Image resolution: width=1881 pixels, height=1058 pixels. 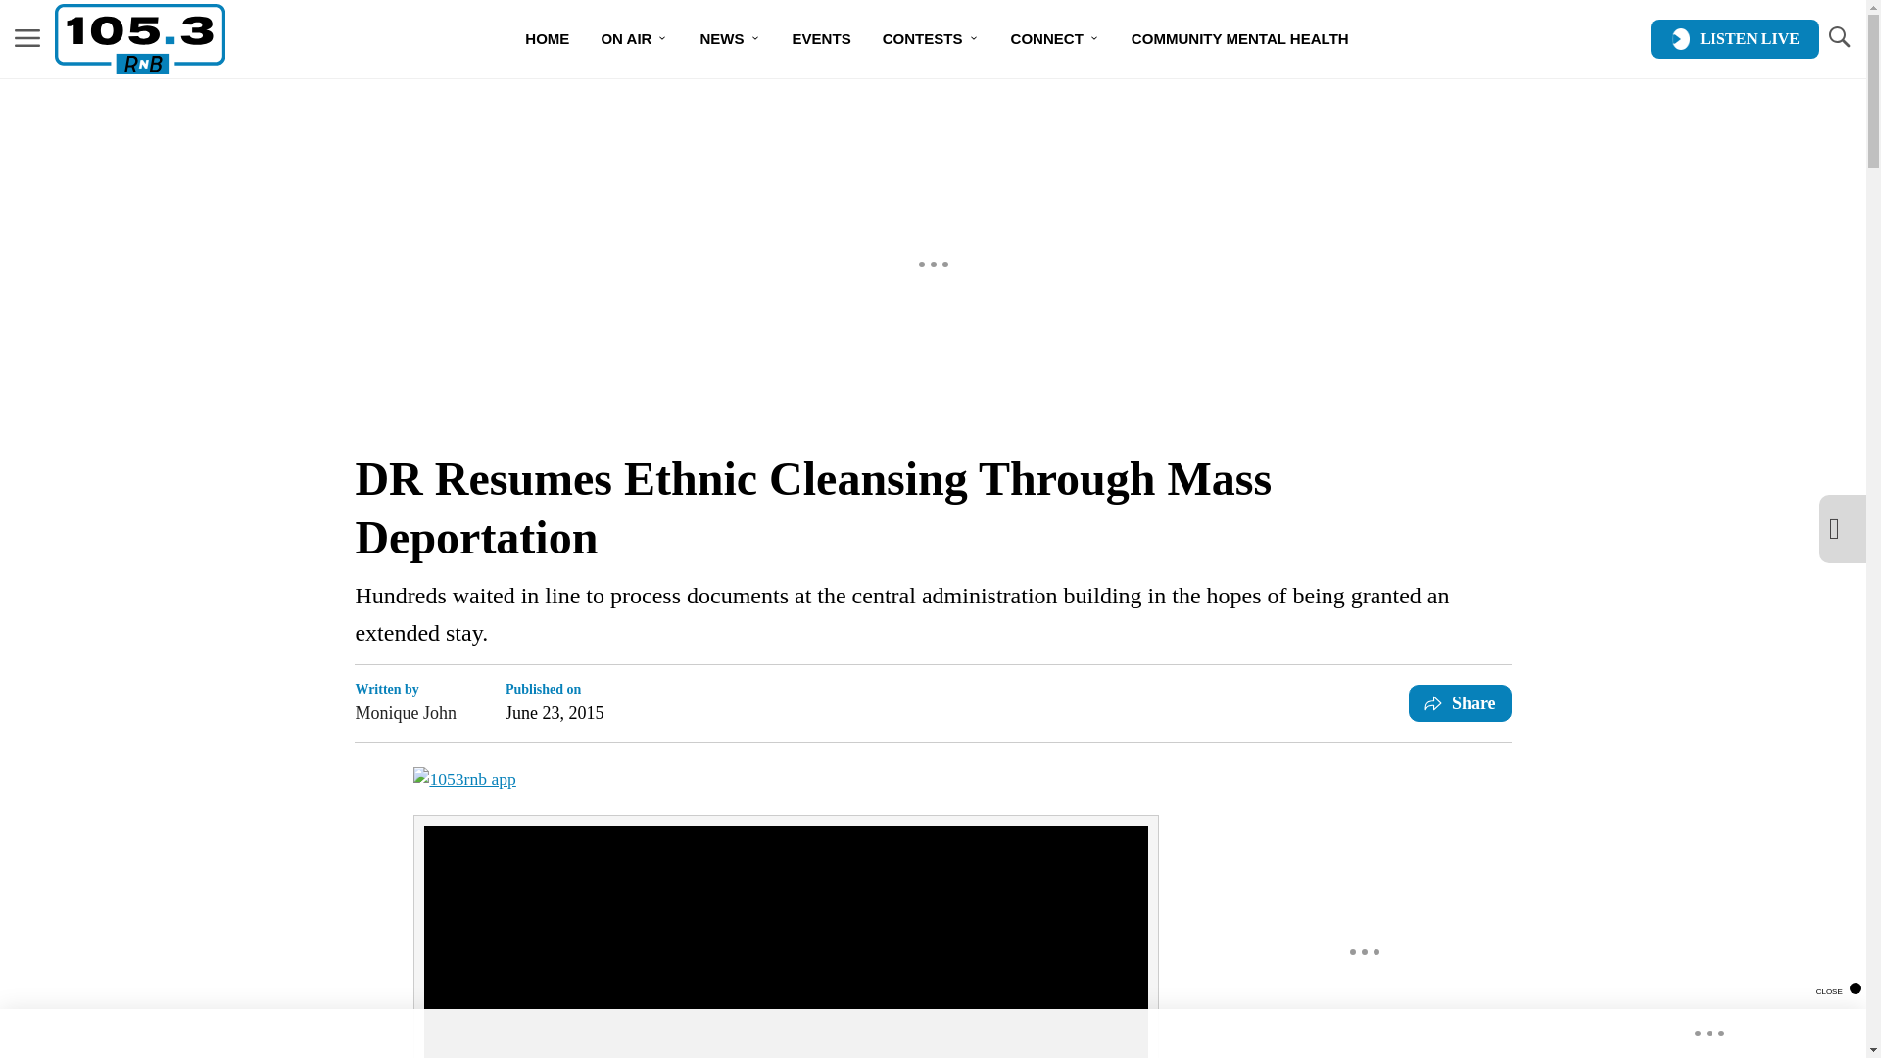 What do you see at coordinates (1734, 39) in the screenshot?
I see `LISTEN LIVE` at bounding box center [1734, 39].